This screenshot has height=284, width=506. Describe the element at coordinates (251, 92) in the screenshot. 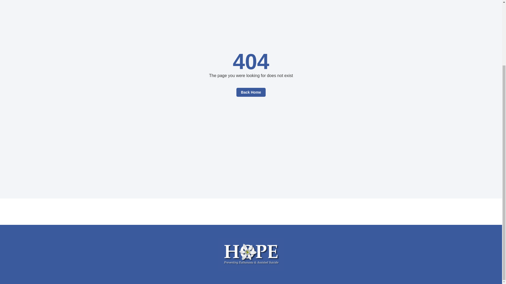

I see `Back Home` at that location.